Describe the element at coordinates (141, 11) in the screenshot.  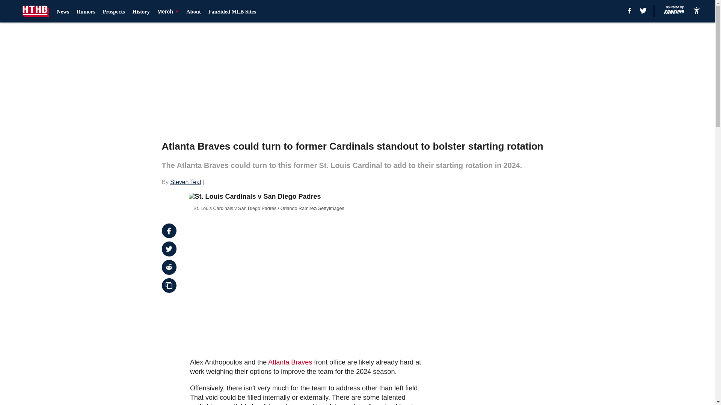
I see `History` at that location.